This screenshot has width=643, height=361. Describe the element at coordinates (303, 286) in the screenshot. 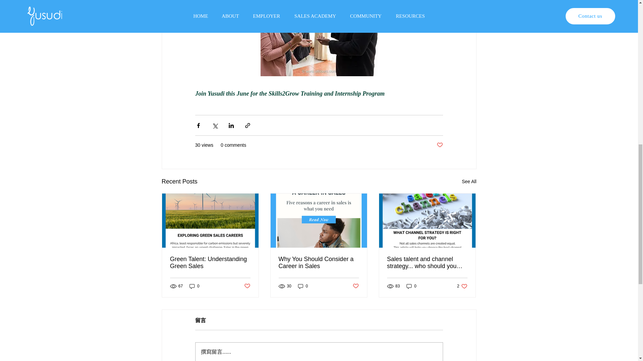

I see `0` at that location.